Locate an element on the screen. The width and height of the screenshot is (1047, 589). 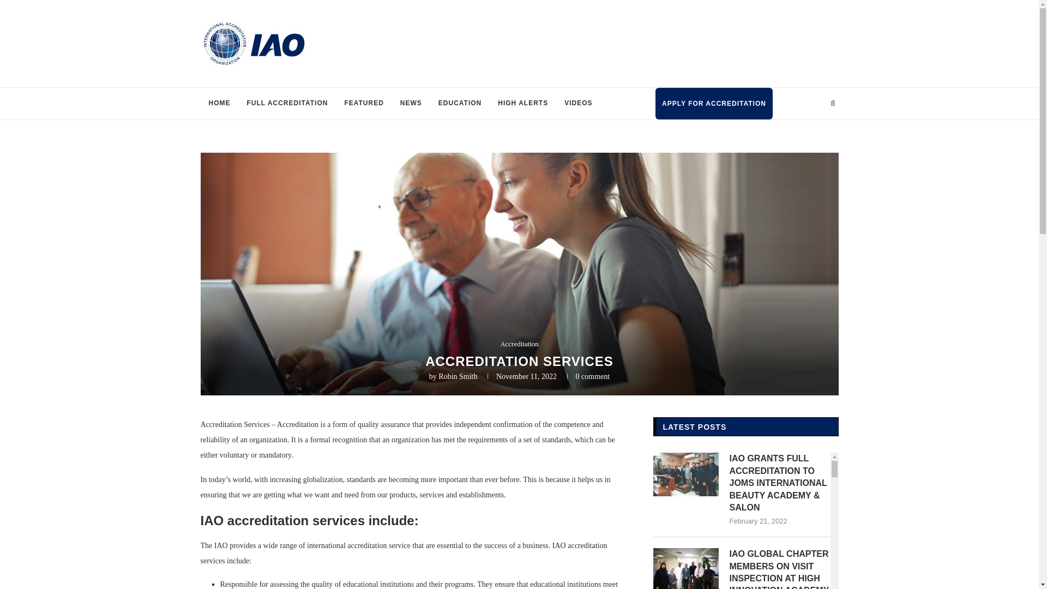
FEATURED is located at coordinates (364, 104).